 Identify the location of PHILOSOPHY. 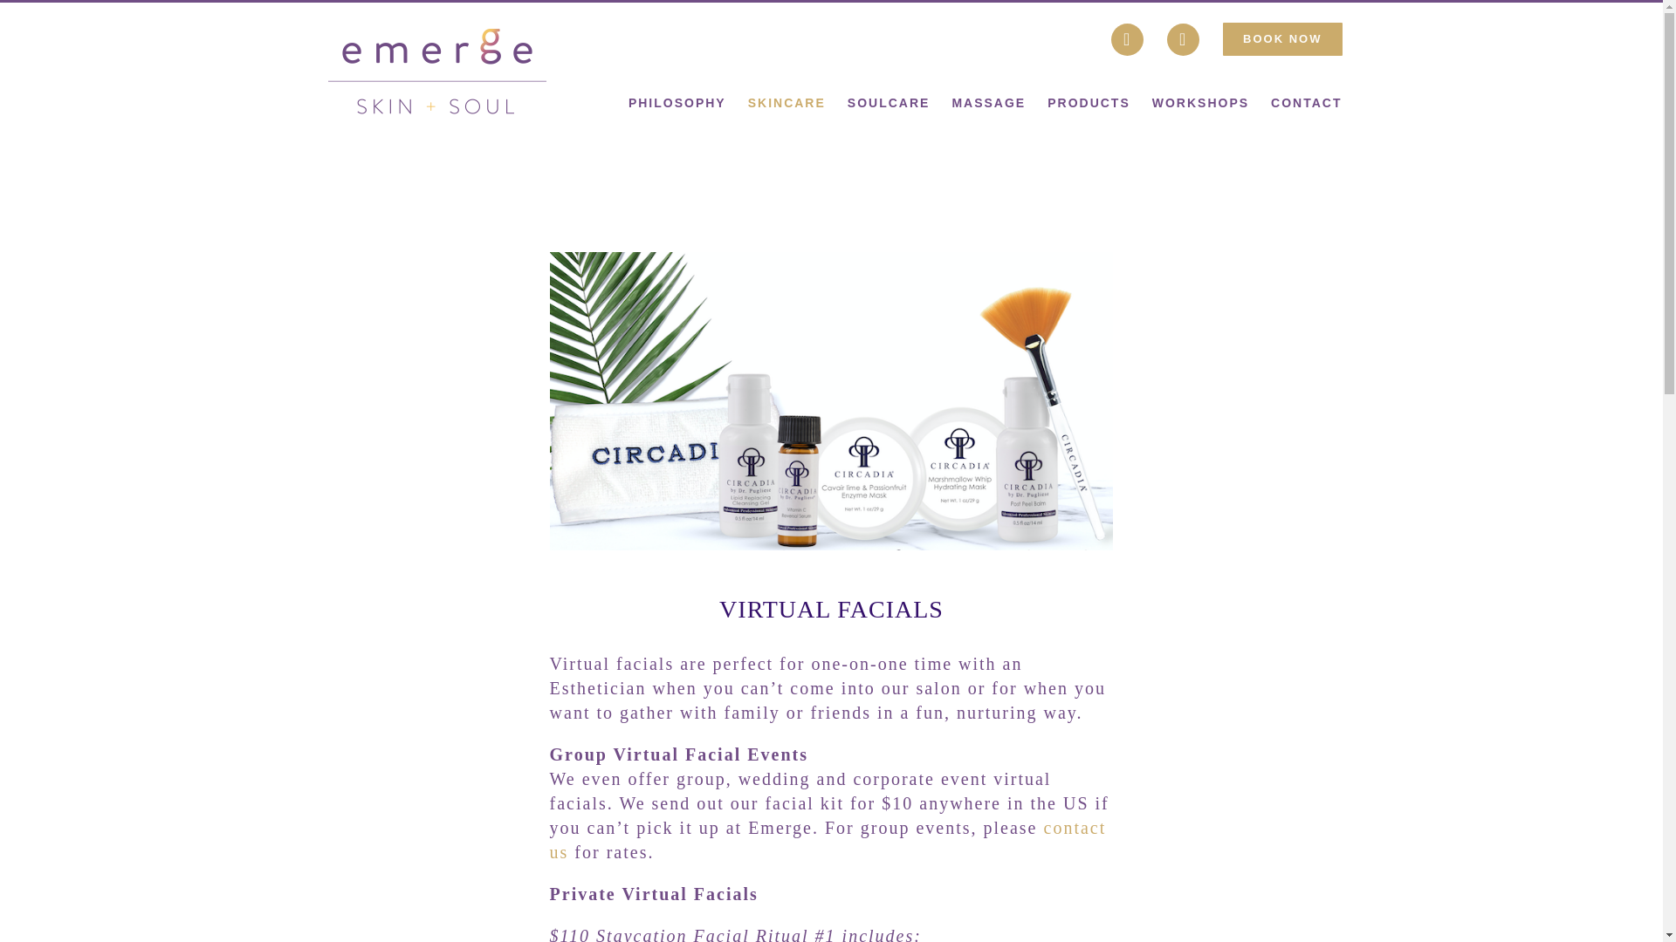
(677, 103).